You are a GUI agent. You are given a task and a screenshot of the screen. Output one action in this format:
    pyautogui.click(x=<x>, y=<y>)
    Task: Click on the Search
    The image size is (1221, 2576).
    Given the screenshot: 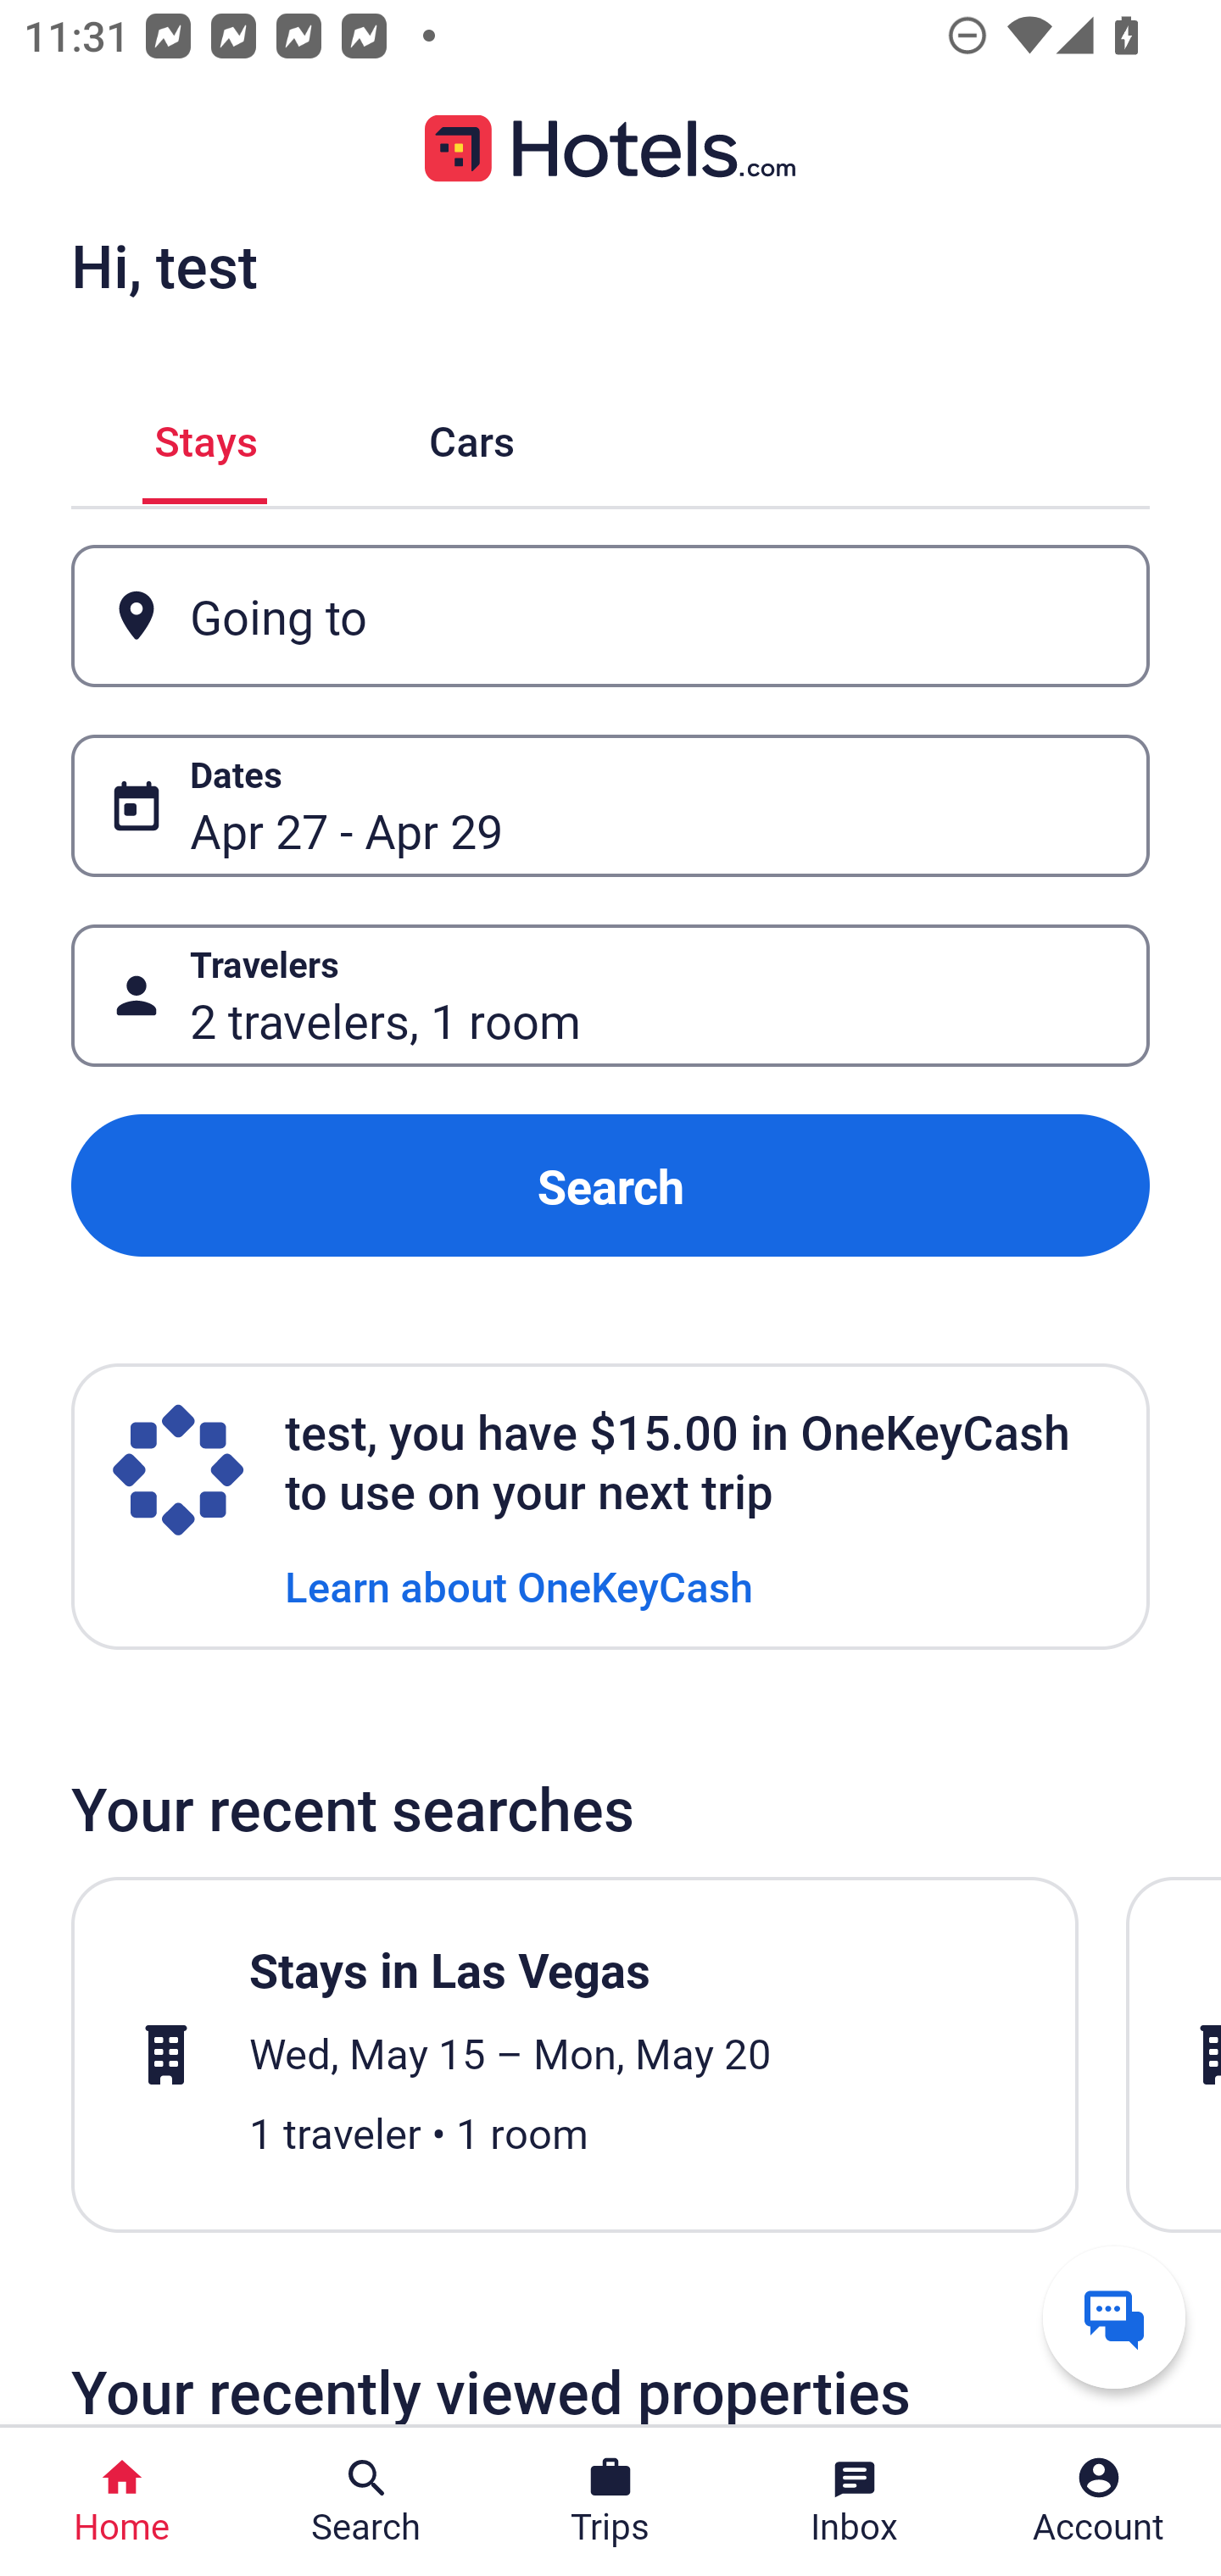 What is the action you would take?
    pyautogui.click(x=610, y=1186)
    